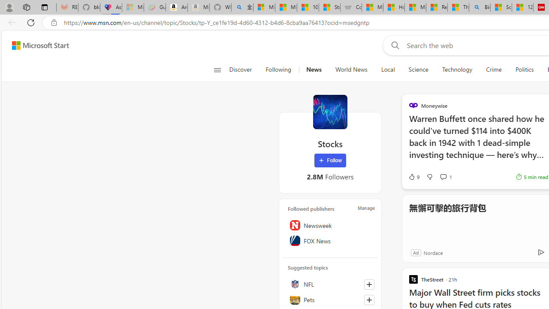 The image size is (549, 309). I want to click on Pets, so click(330, 300).